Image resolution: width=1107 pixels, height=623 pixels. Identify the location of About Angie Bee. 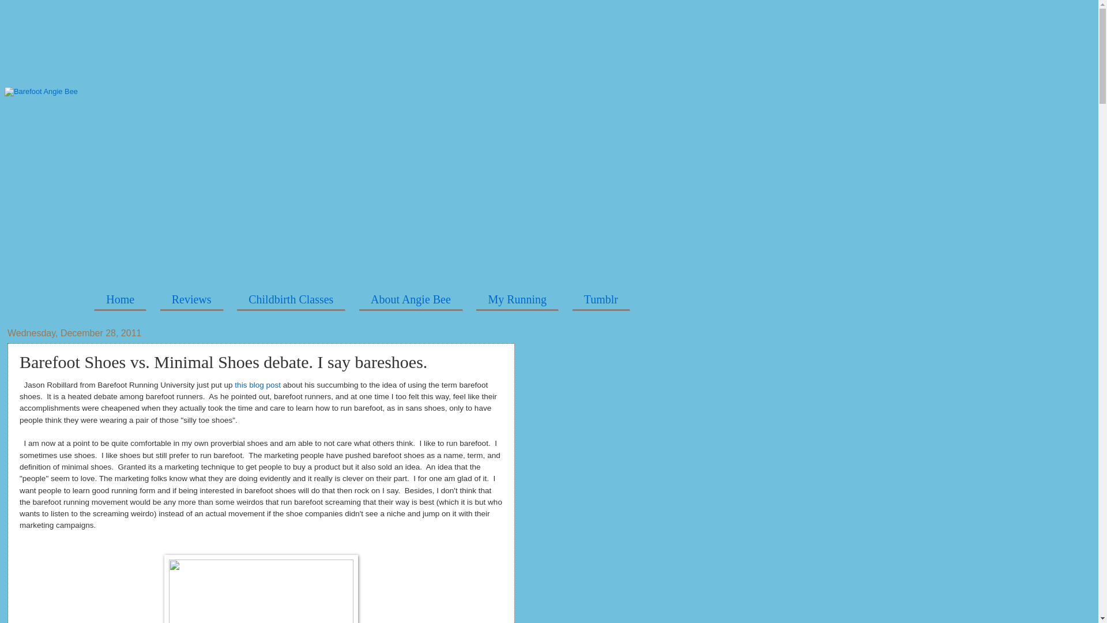
(411, 300).